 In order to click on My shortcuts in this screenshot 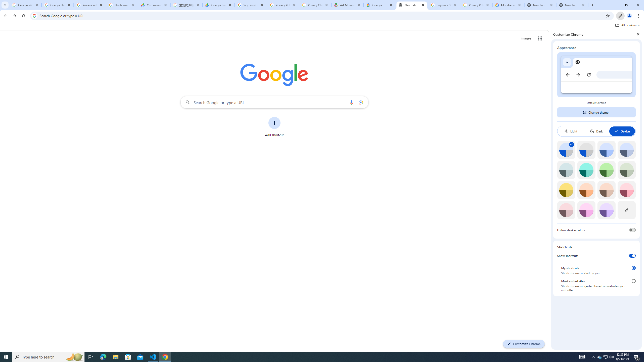, I will do `click(633, 268)`.